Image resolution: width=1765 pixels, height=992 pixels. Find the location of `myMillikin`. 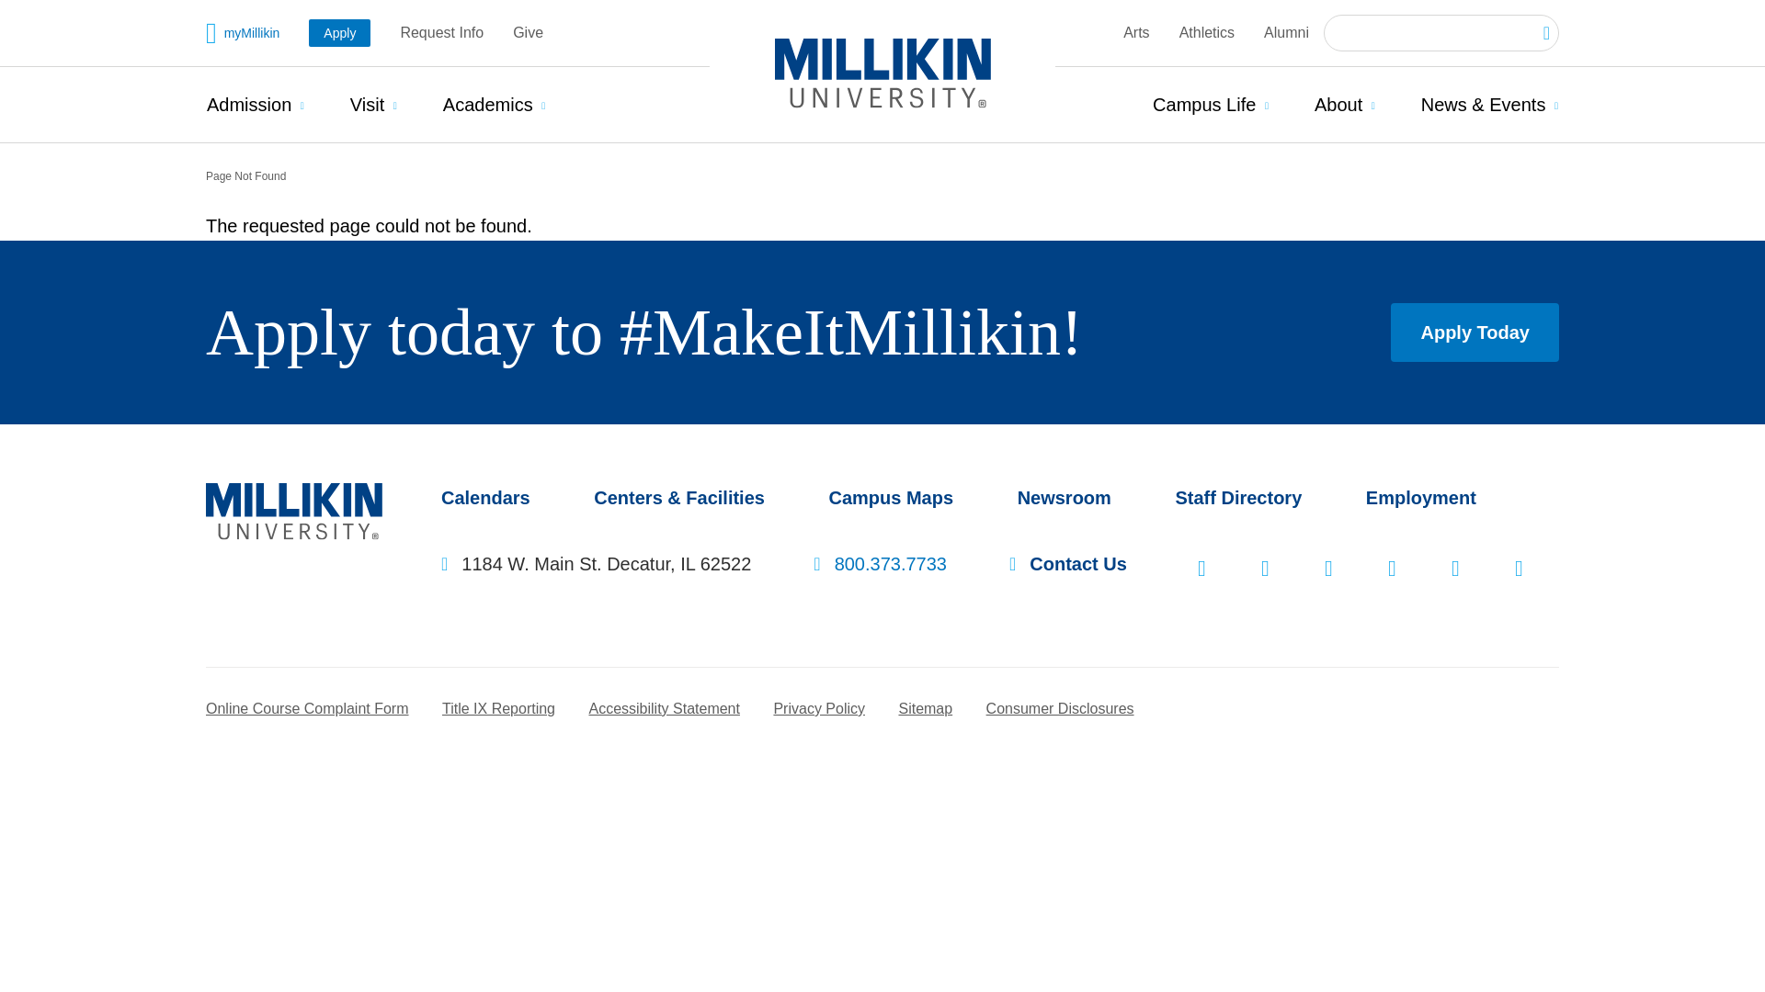

myMillikin is located at coordinates (243, 33).